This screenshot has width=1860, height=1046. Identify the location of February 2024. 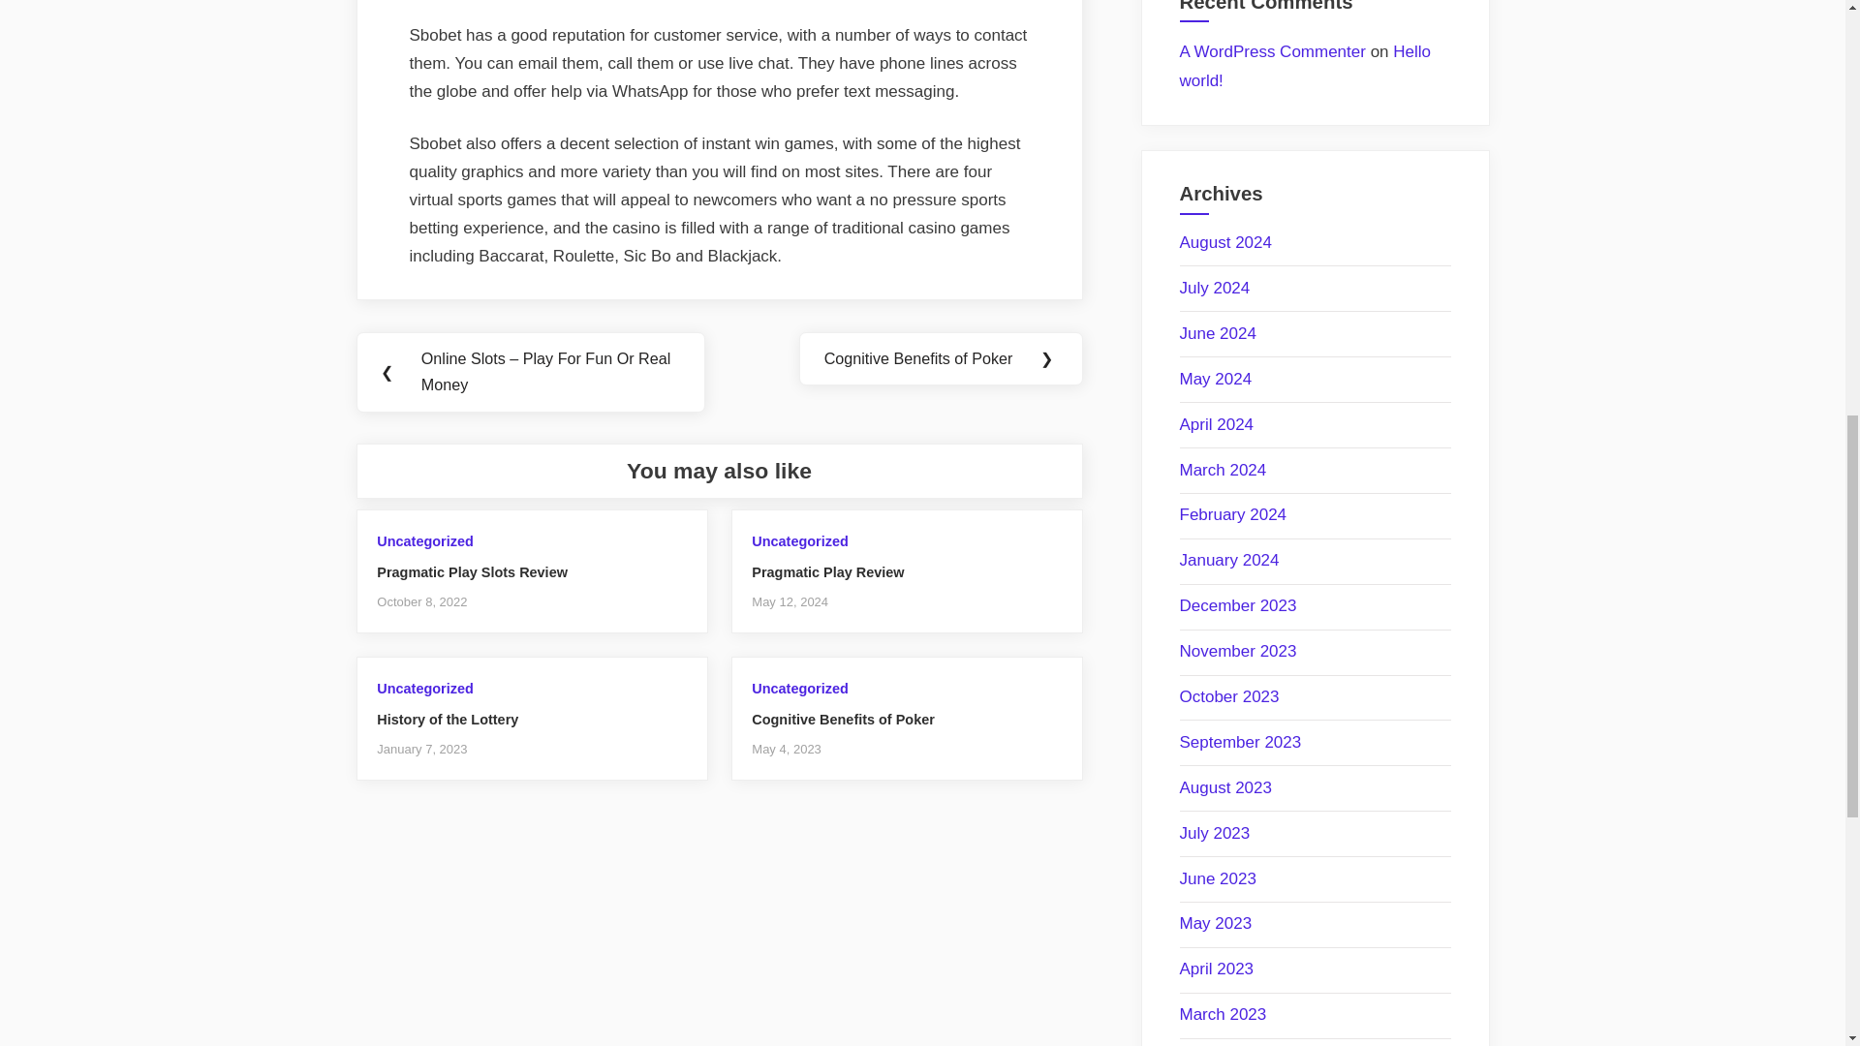
(1232, 514).